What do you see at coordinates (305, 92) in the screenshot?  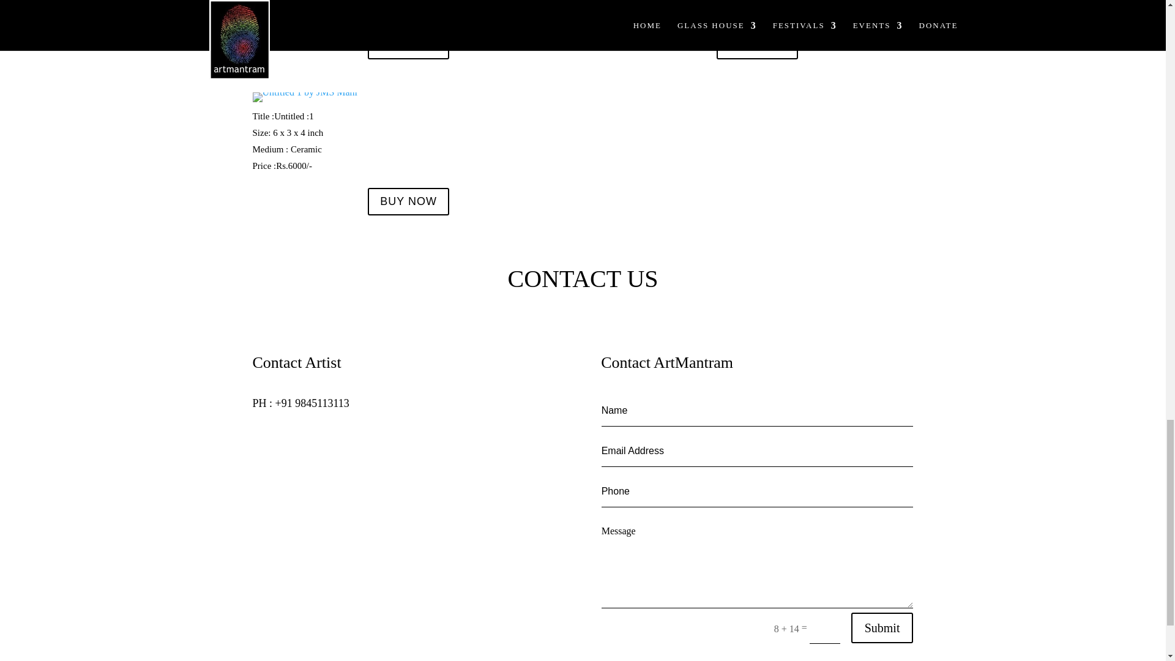 I see `Untitled 1 by JMS Mani` at bounding box center [305, 92].